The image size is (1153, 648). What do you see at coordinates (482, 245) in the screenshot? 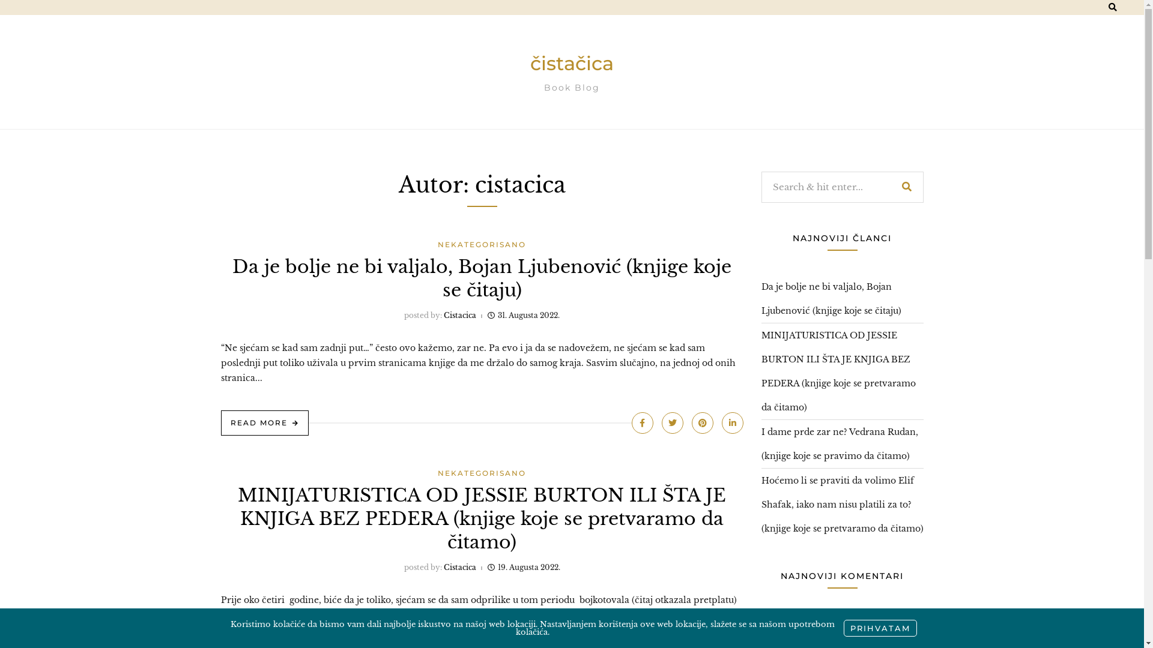
I see `NEKATEGORISANO` at bounding box center [482, 245].